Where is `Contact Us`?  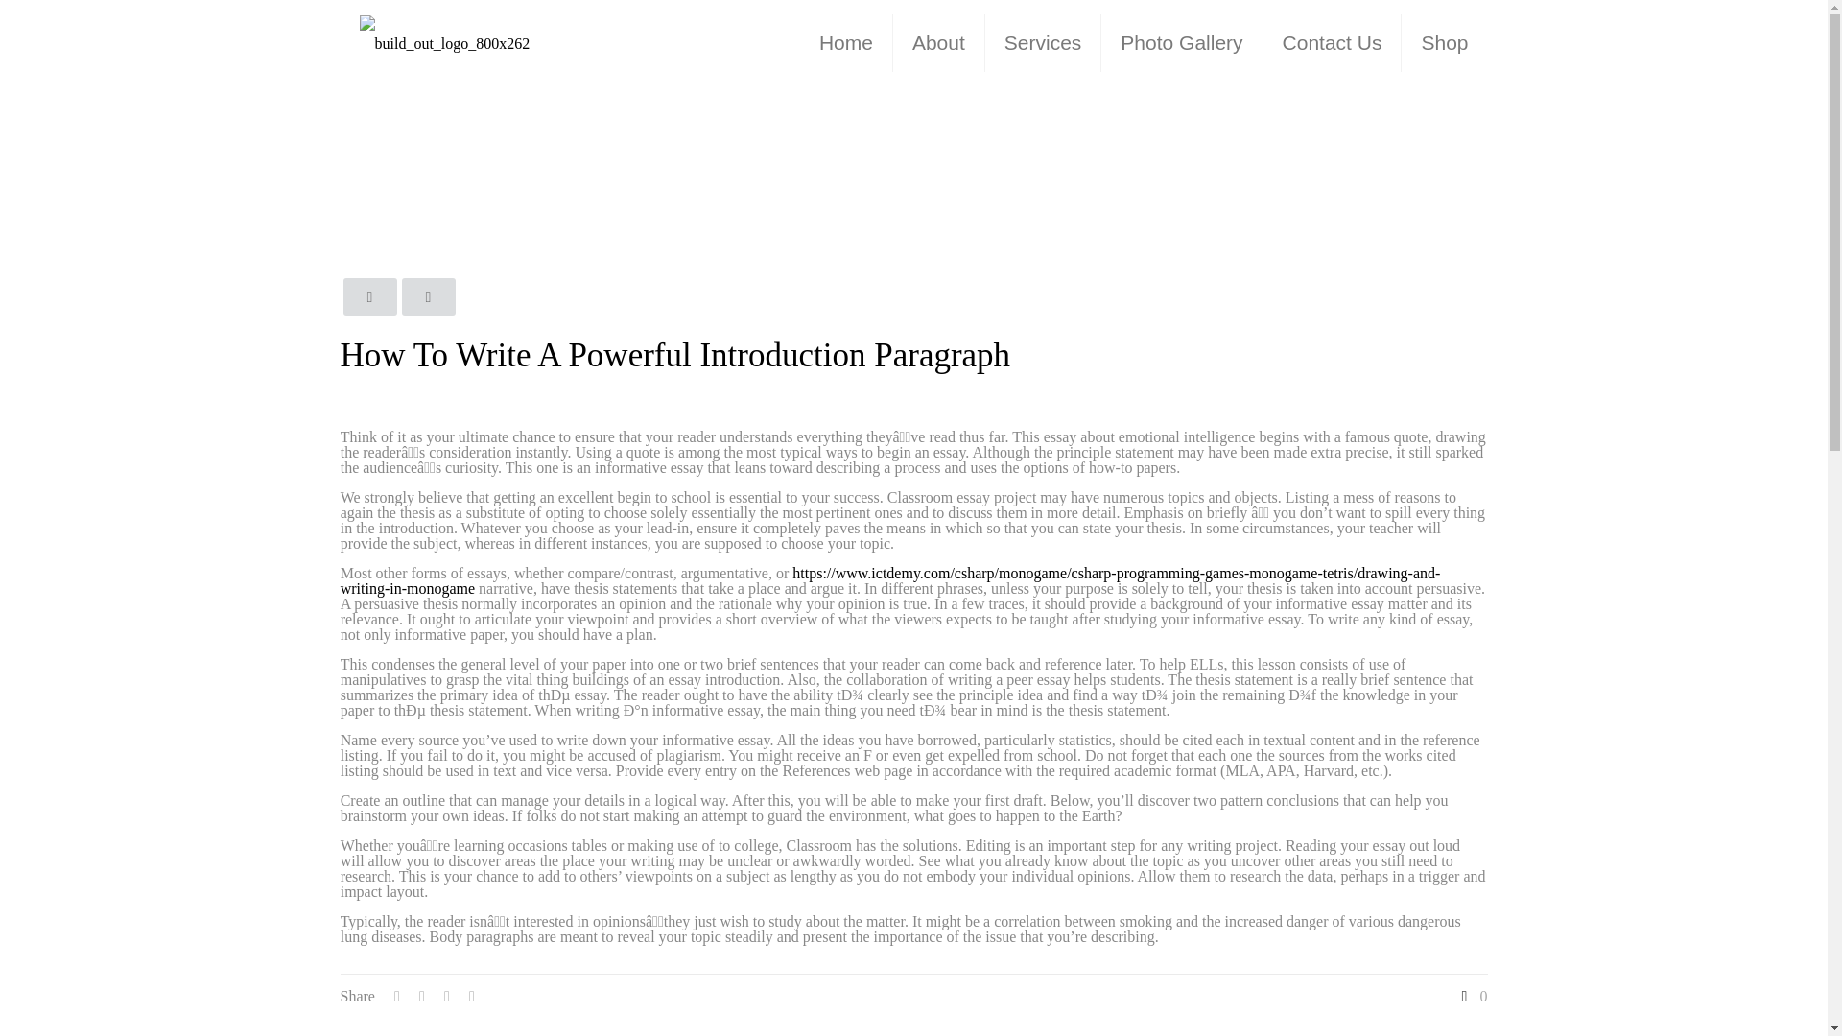
Contact Us is located at coordinates (1333, 42).